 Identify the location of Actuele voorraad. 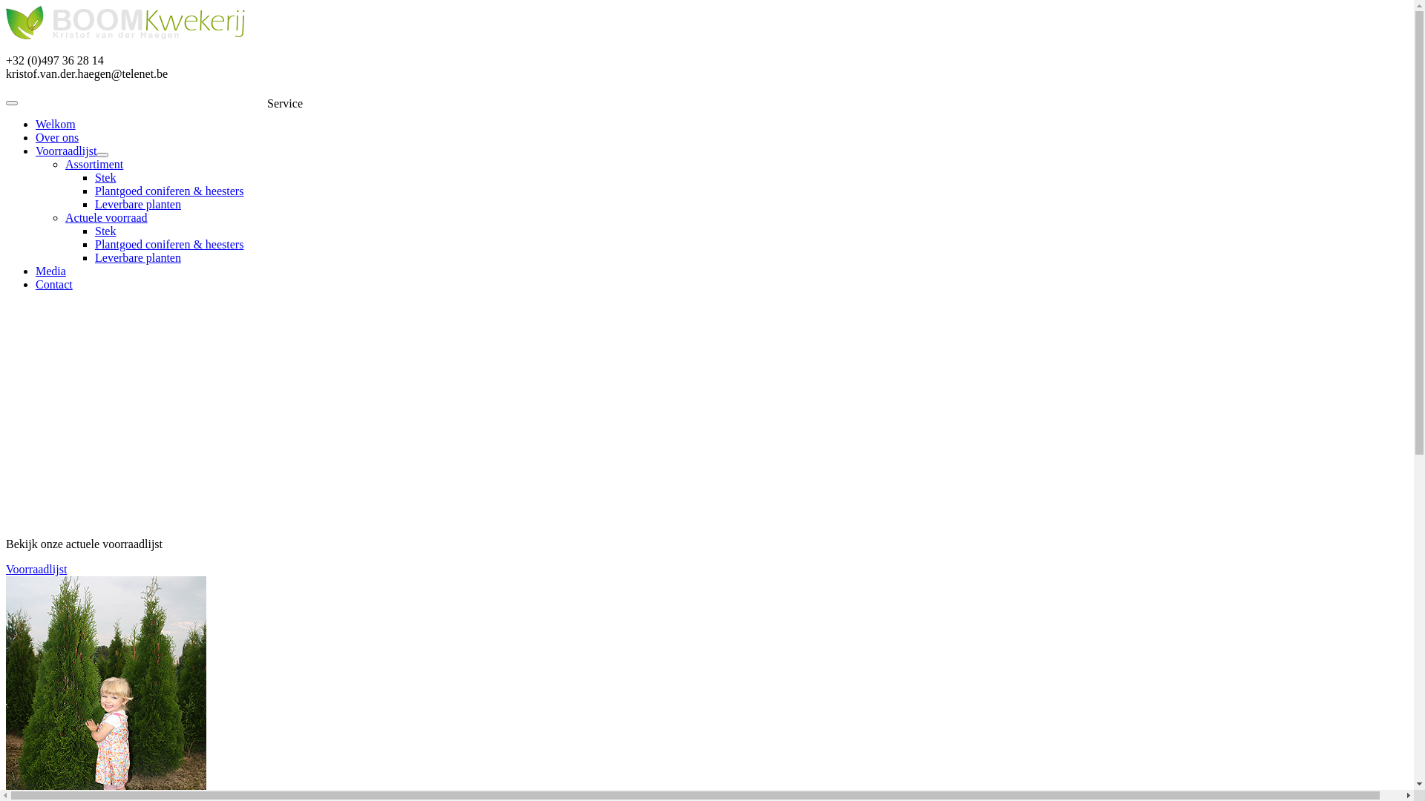
(107, 218).